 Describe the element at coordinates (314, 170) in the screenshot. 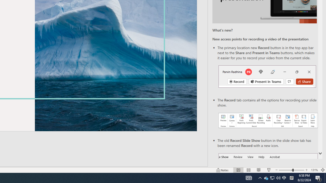

I see `Zoom 131%` at that location.